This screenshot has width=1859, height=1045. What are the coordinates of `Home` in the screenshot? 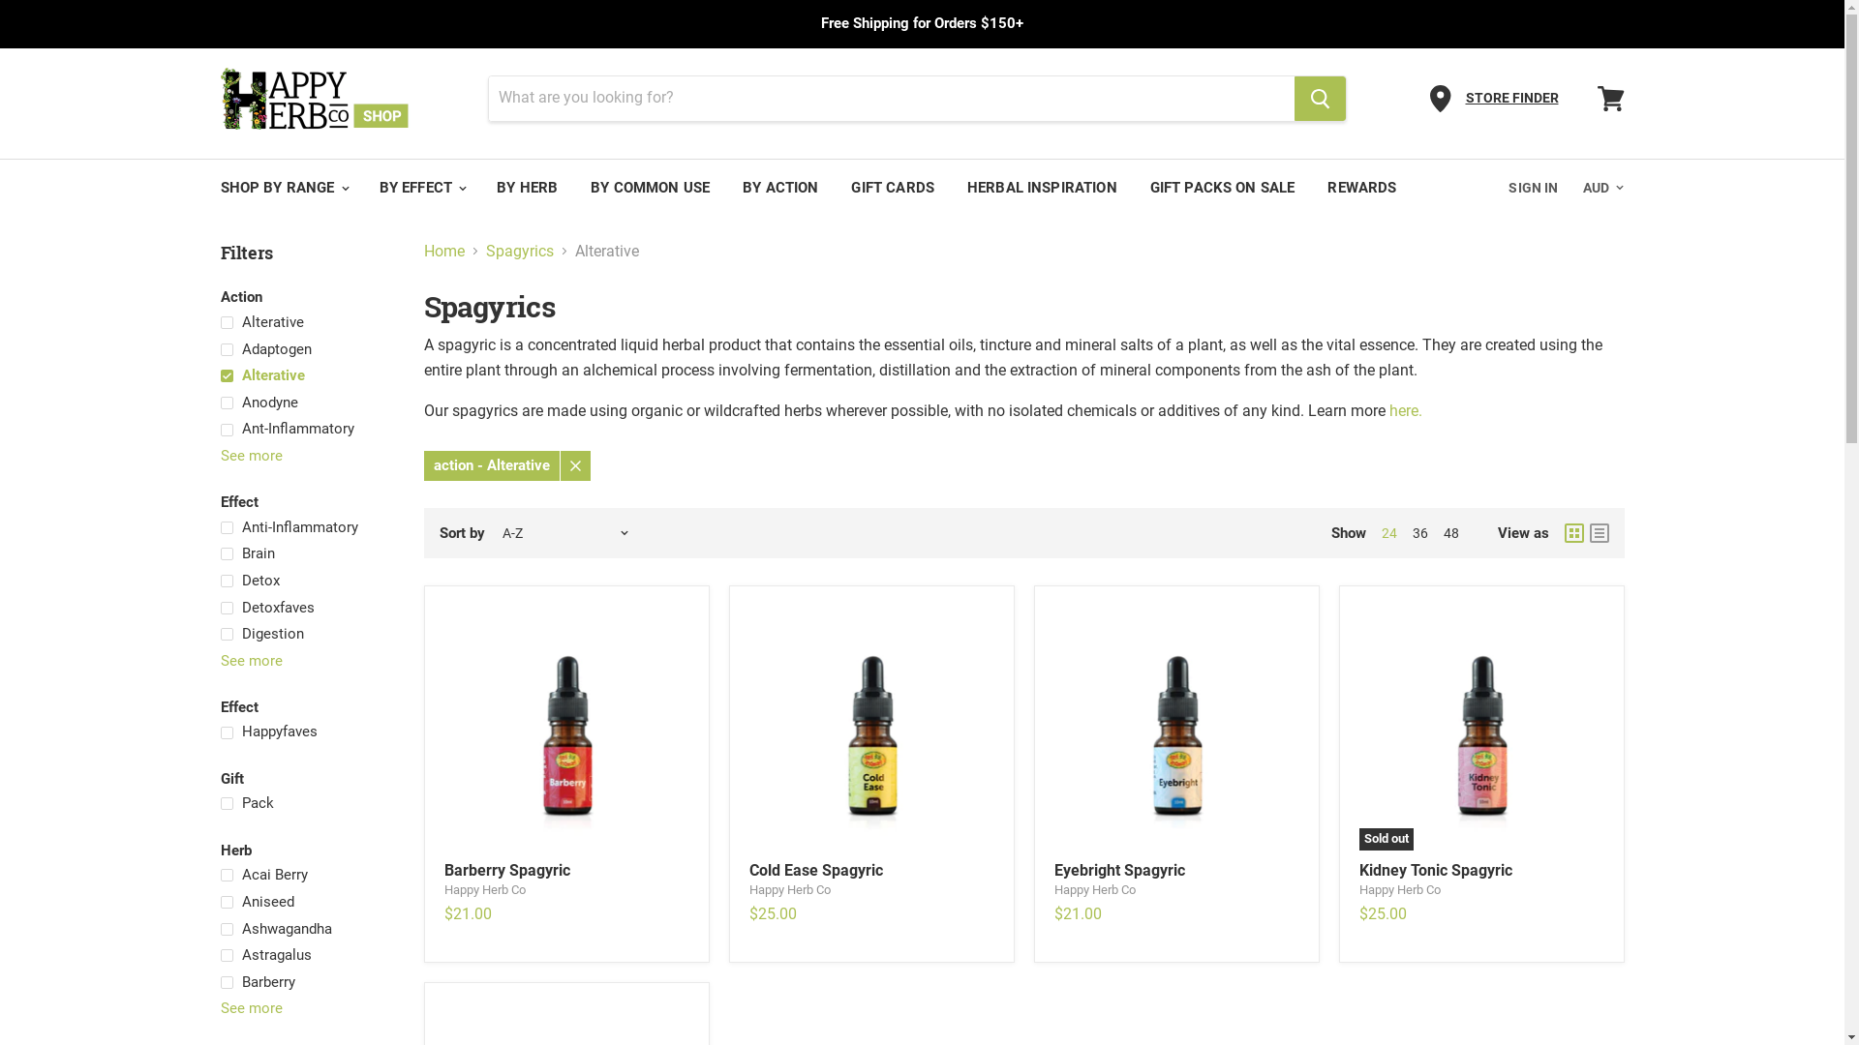 It's located at (444, 251).